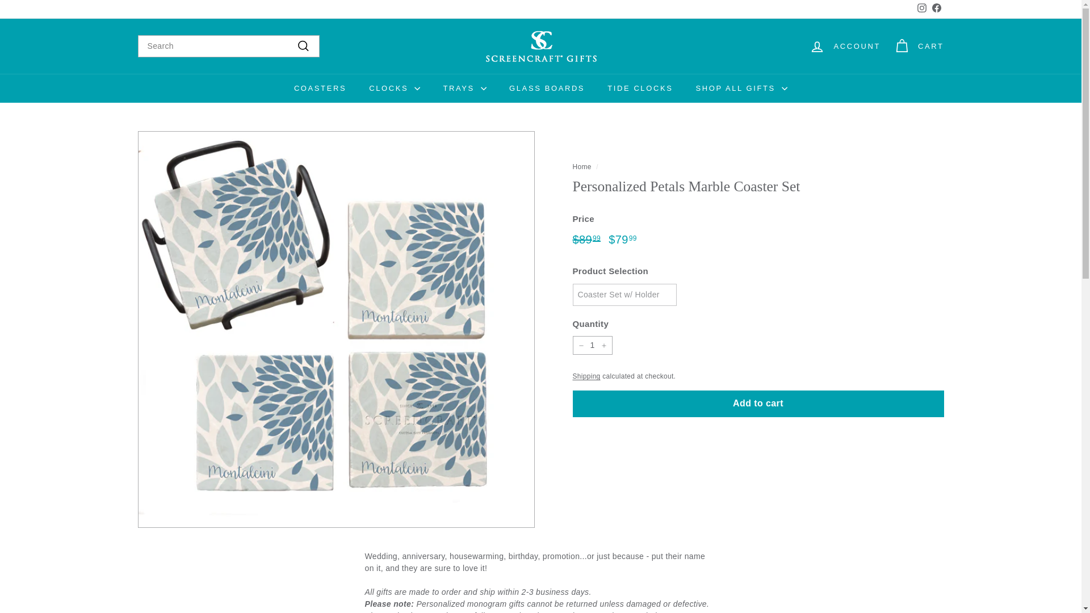  What do you see at coordinates (320, 89) in the screenshot?
I see `ACCOUNT` at bounding box center [320, 89].